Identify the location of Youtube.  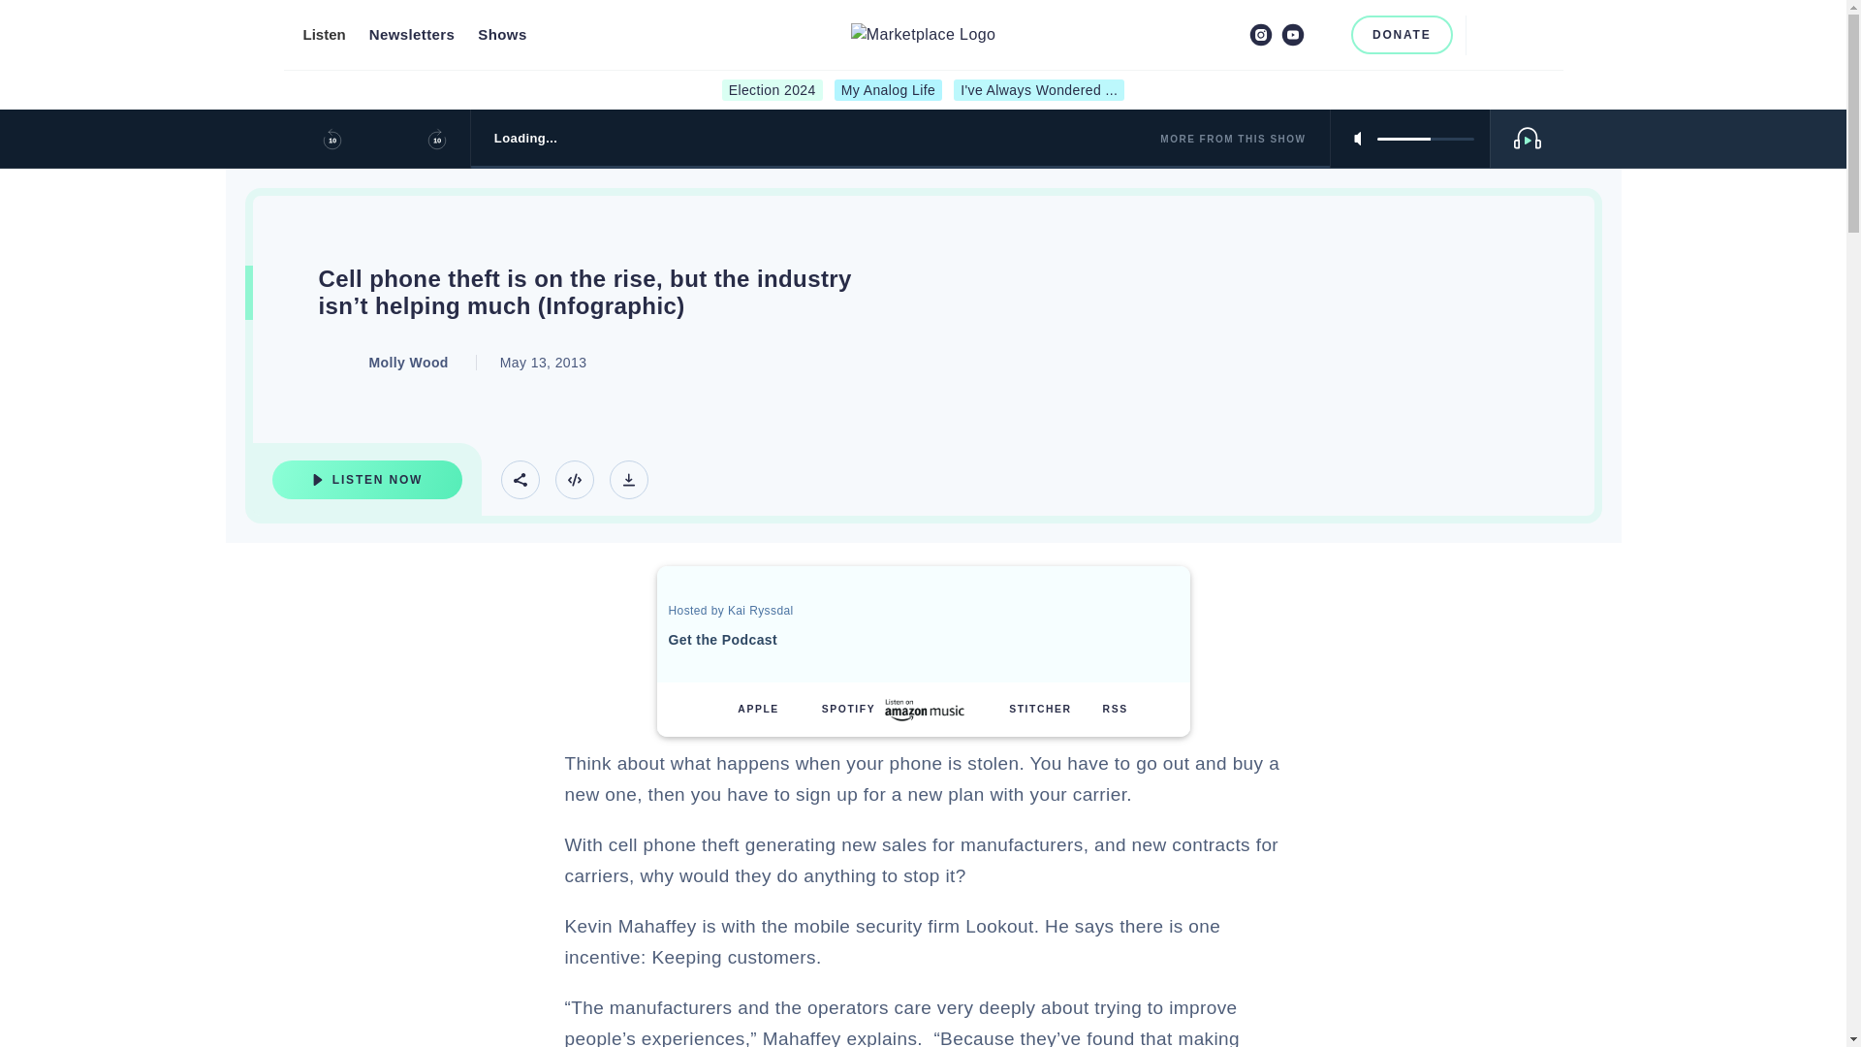
(1293, 34).